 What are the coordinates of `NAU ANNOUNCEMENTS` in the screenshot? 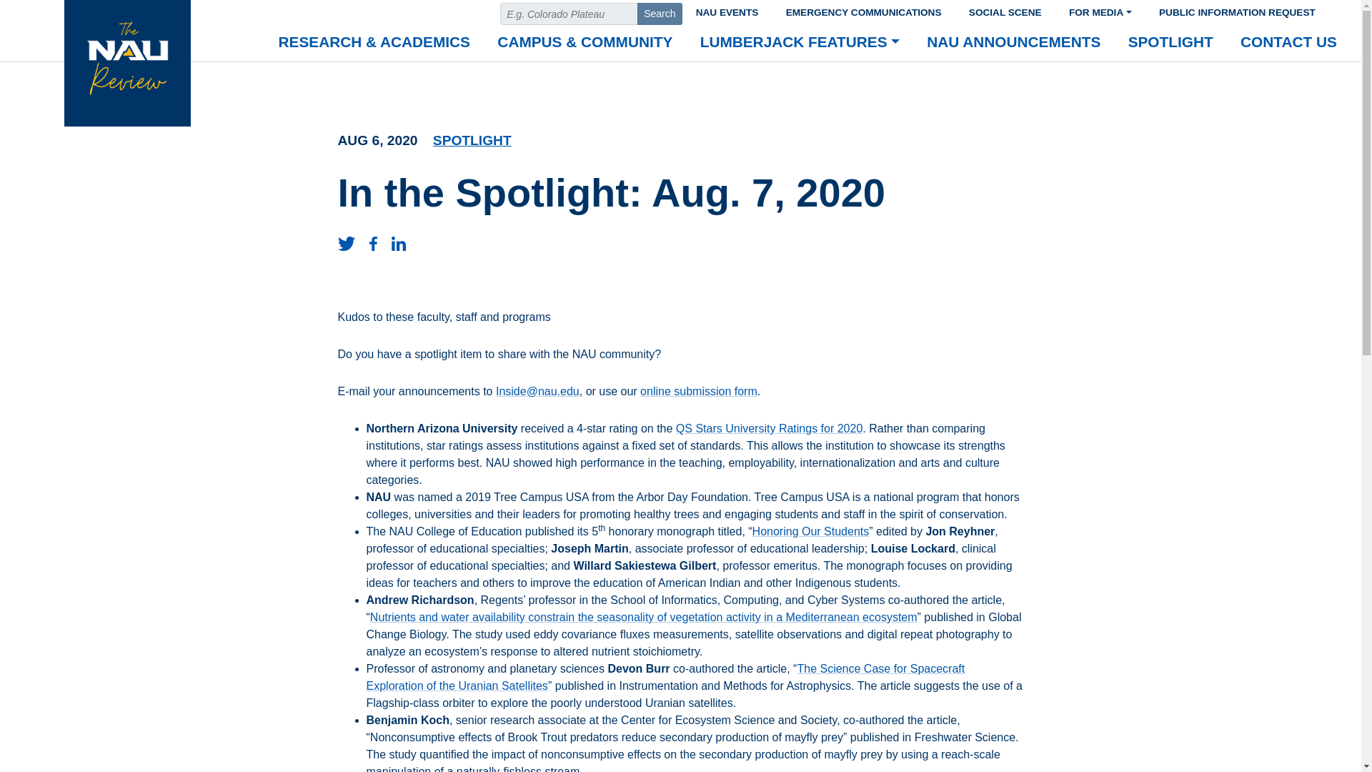 It's located at (1013, 43).